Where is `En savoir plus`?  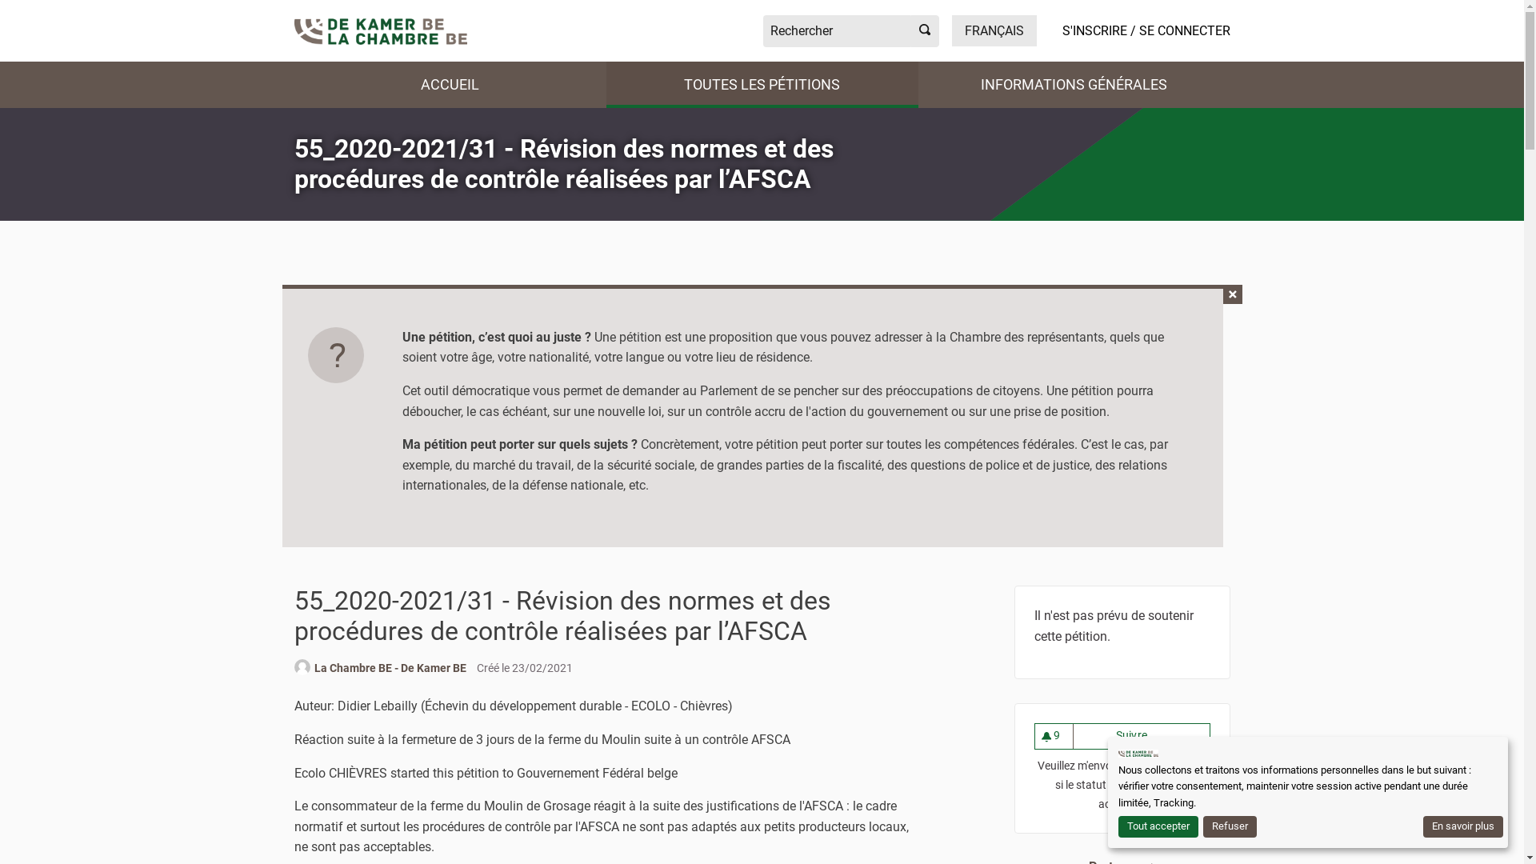
En savoir plus is located at coordinates (1463, 827).